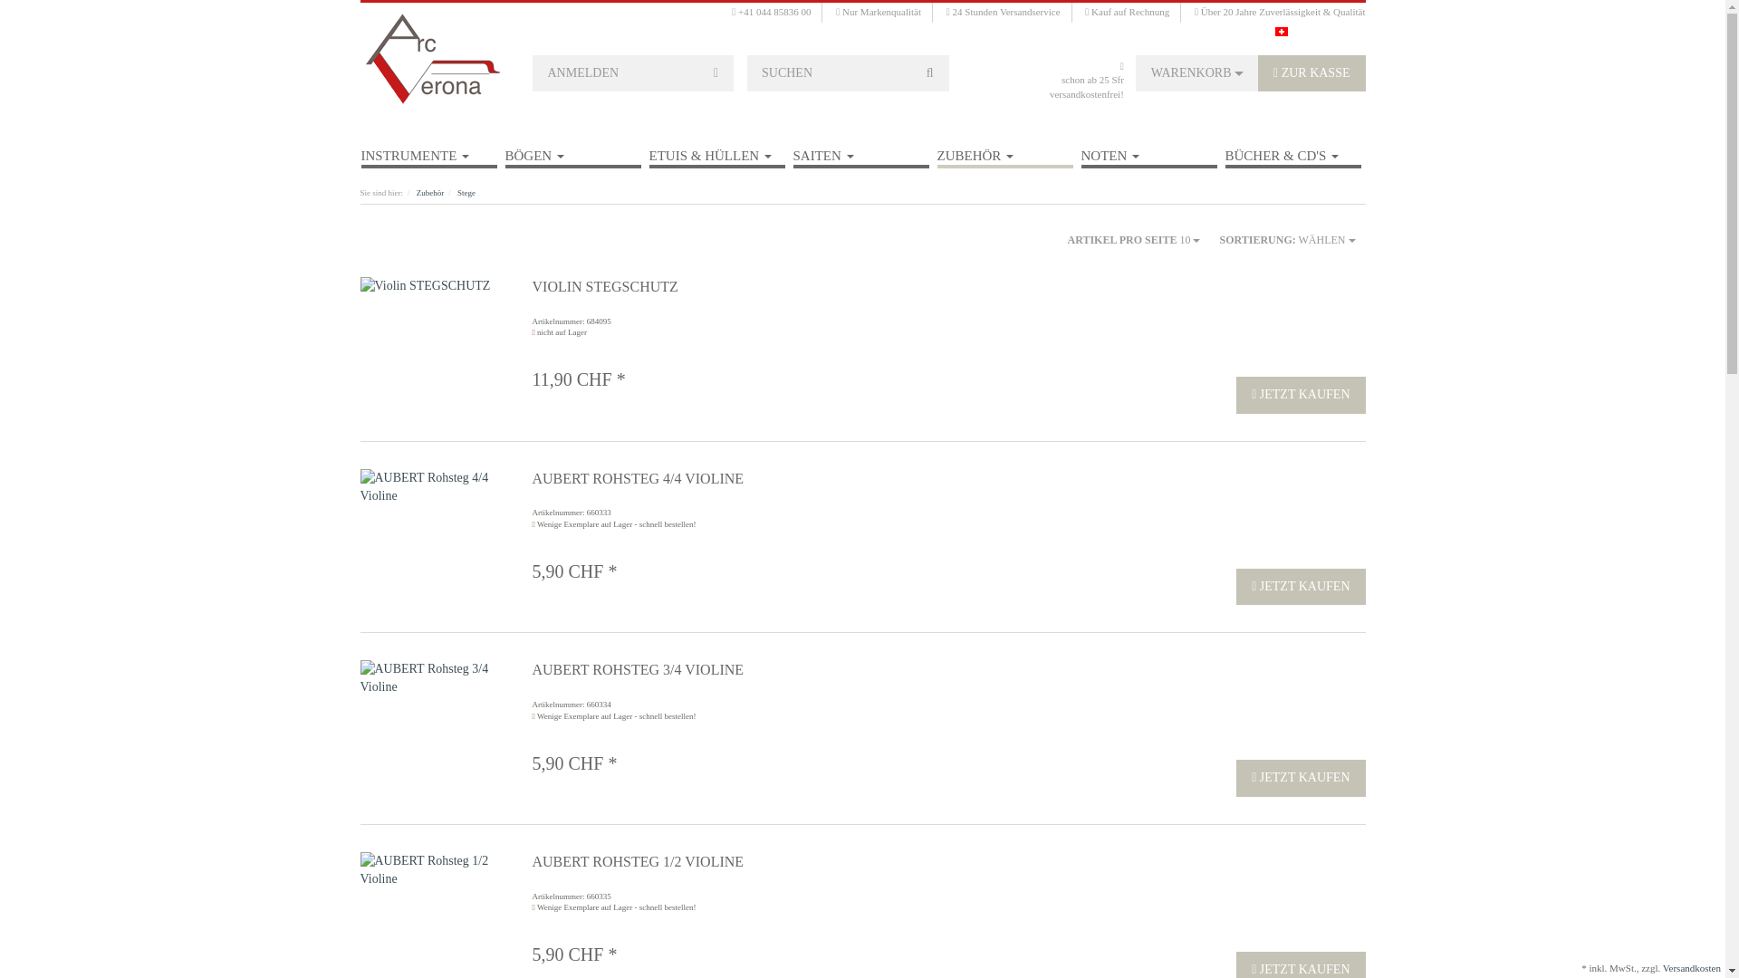  I want to click on JETZT KAUFEN, so click(1301, 779).